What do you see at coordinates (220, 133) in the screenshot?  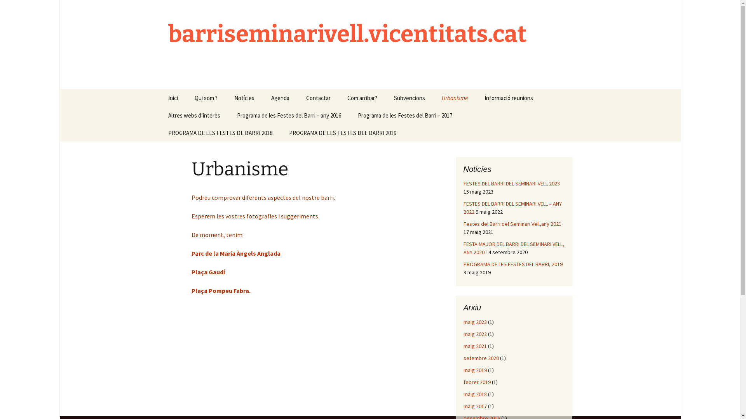 I see `PROGRAMA DE LES FESTES DE BARRI 2018` at bounding box center [220, 133].